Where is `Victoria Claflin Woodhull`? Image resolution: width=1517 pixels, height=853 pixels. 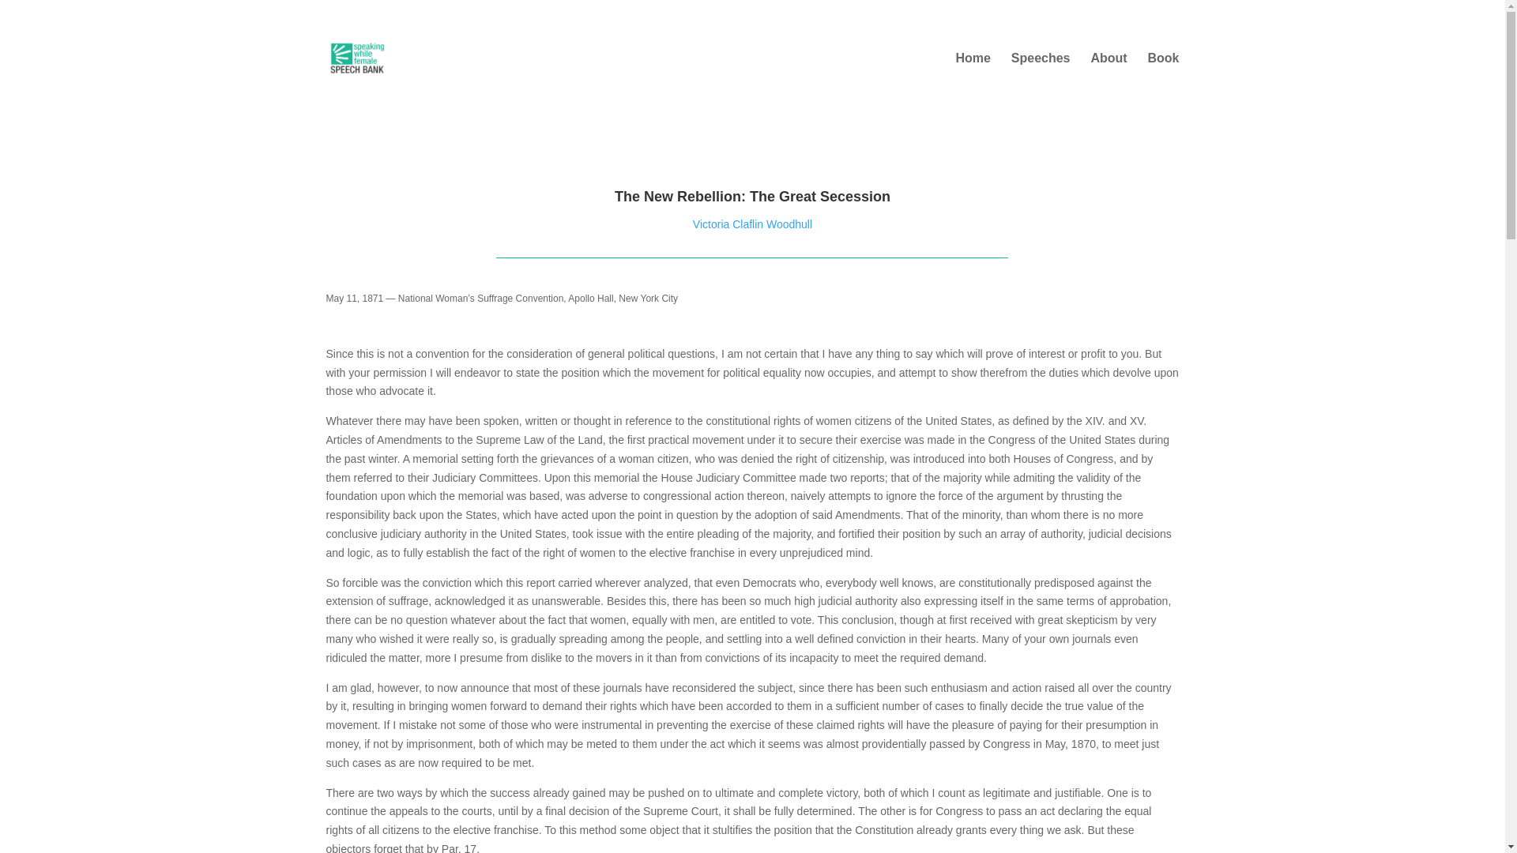
Victoria Claflin Woodhull is located at coordinates (752, 224).